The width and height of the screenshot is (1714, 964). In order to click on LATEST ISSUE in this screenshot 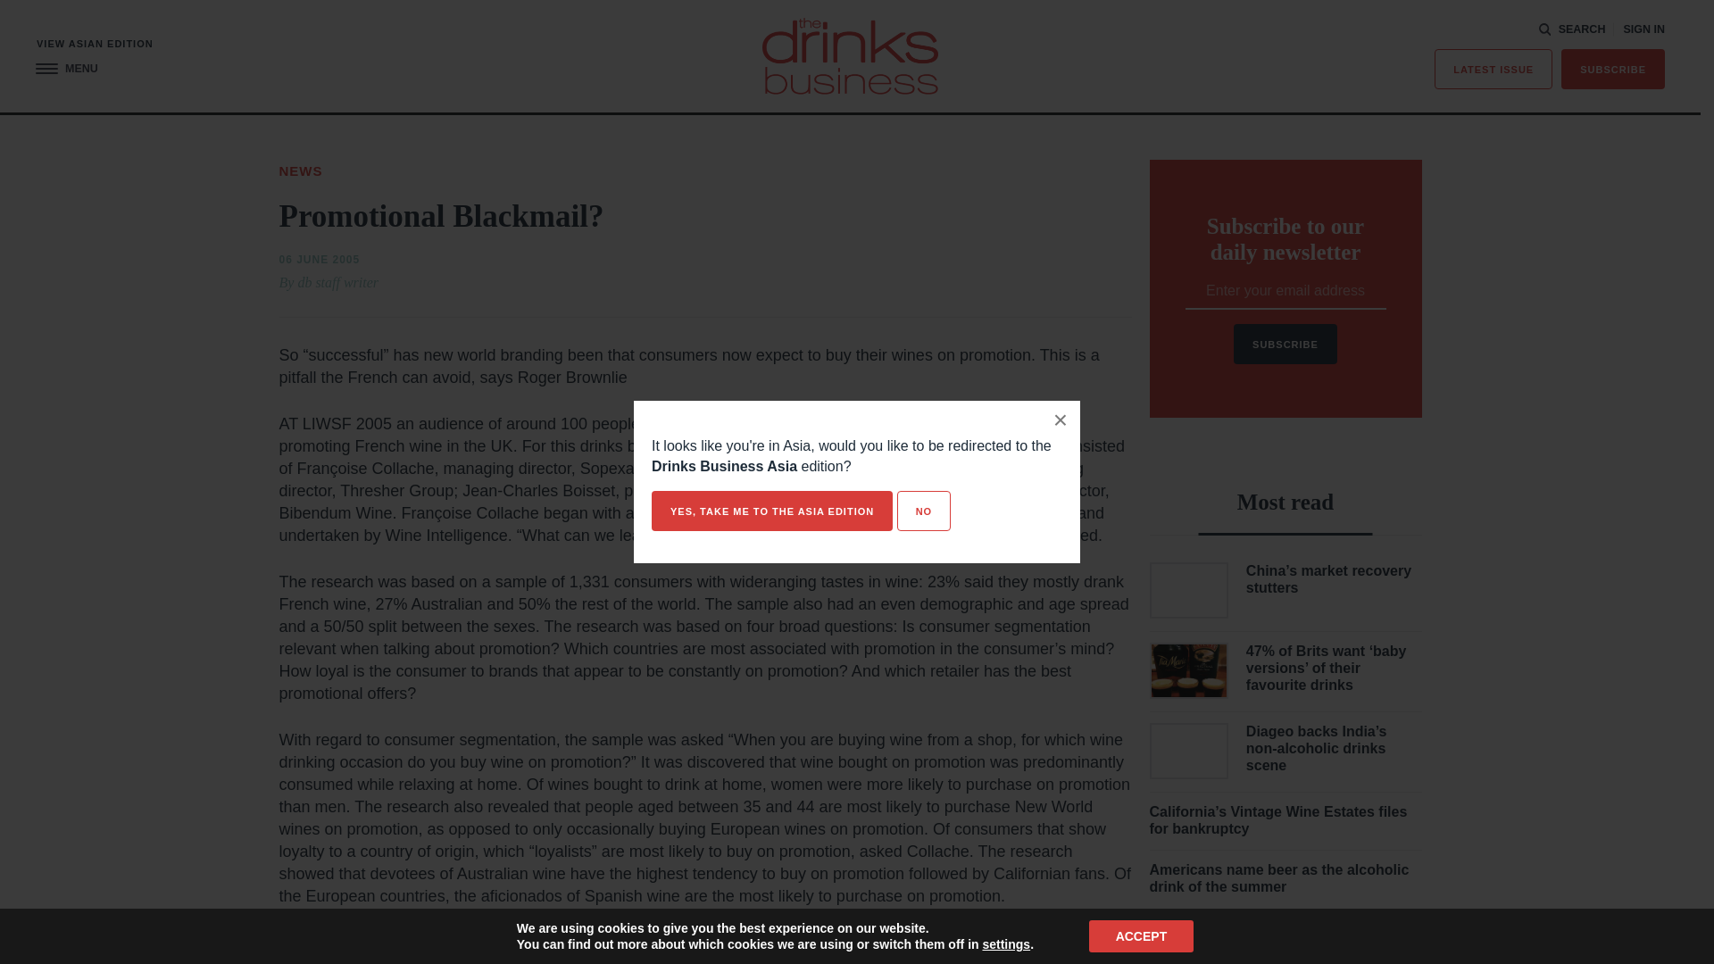, I will do `click(1494, 70)`.